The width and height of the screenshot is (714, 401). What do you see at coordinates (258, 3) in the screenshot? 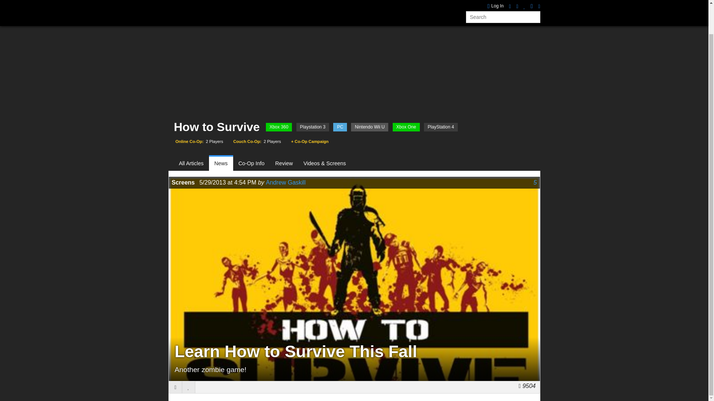
I see `Reviews` at bounding box center [258, 3].